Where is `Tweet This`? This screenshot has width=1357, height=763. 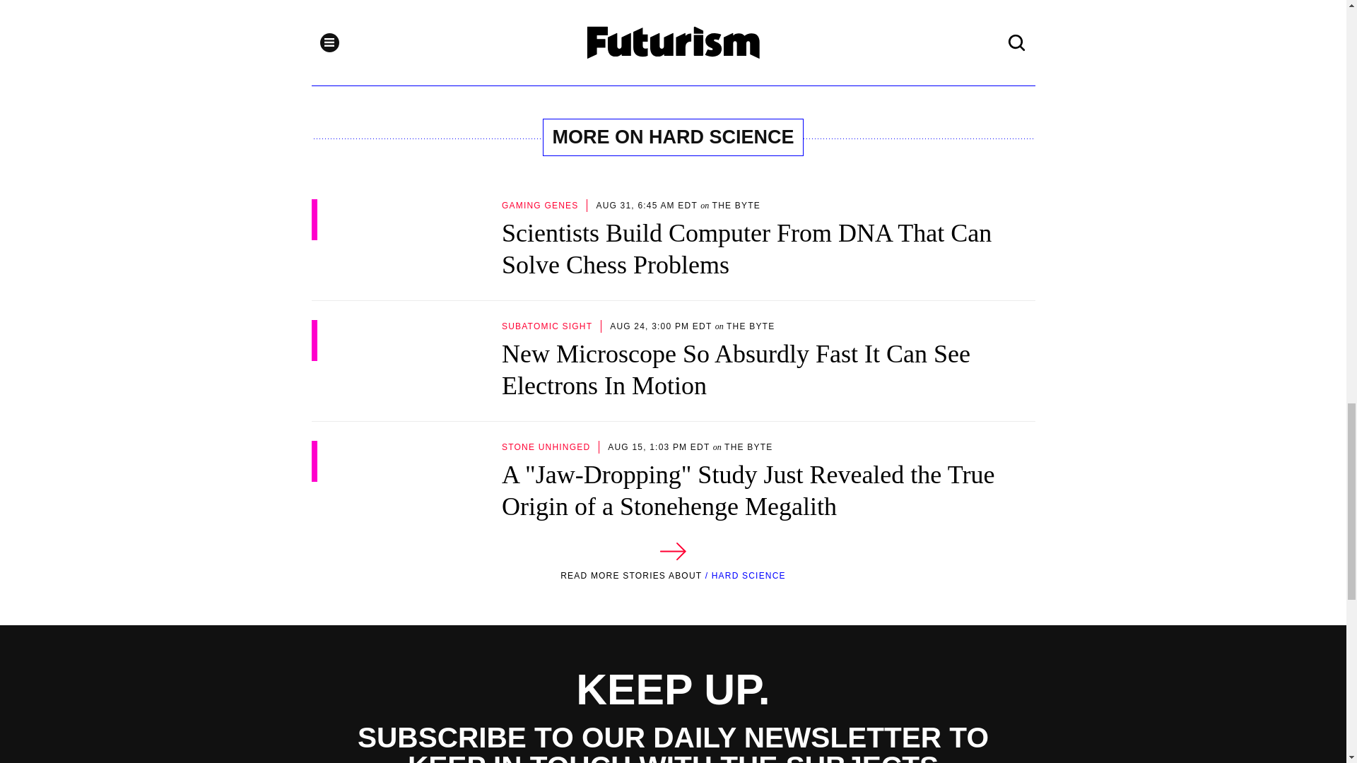 Tweet This is located at coordinates (469, 14).